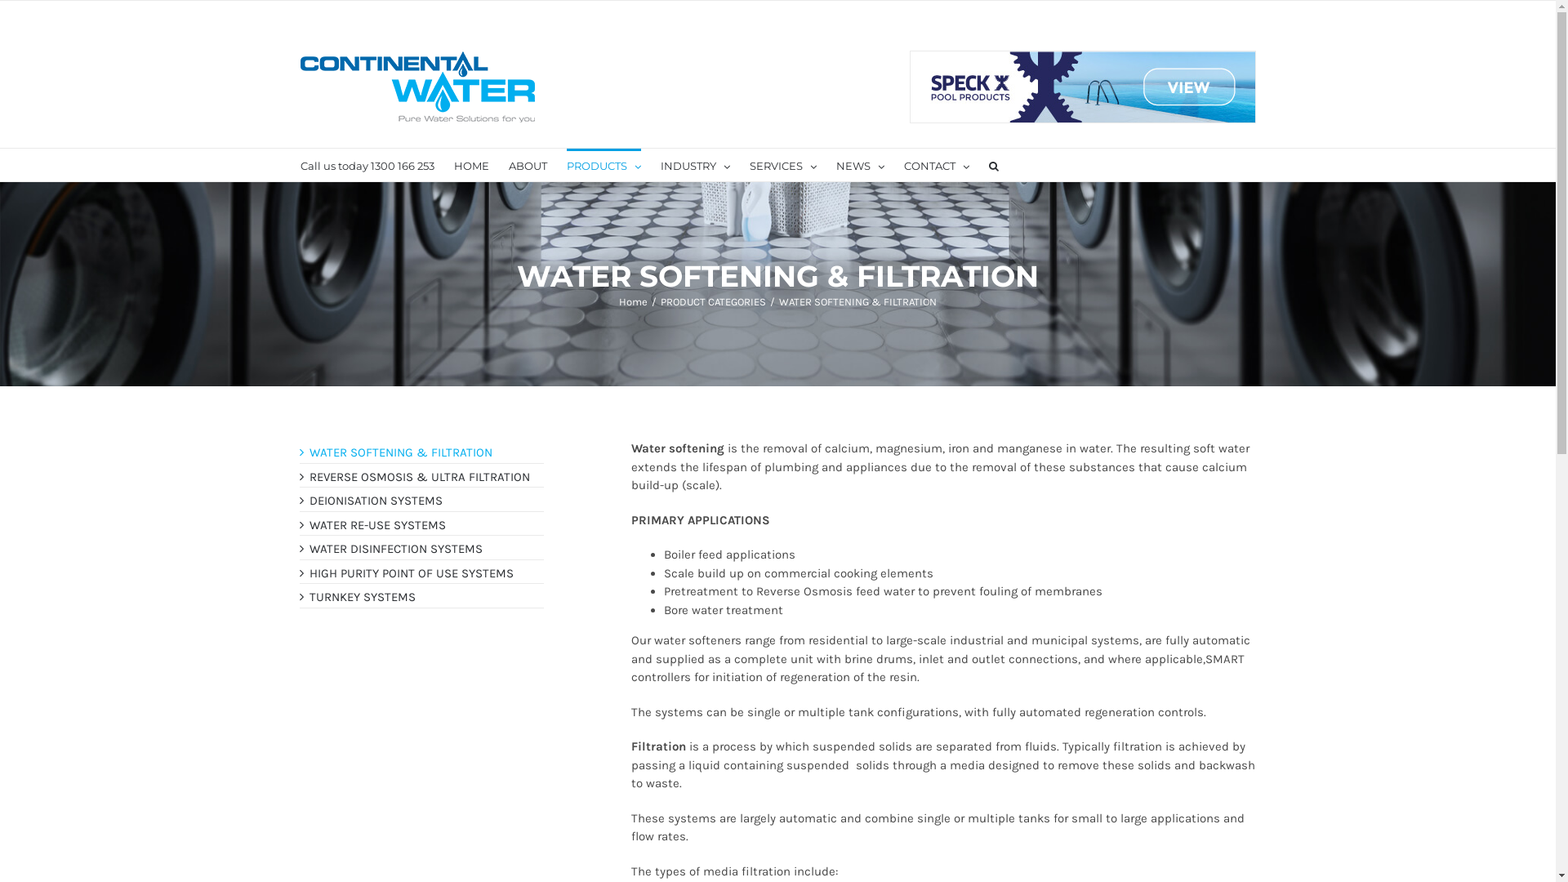  Describe the element at coordinates (993, 165) in the screenshot. I see `Search` at that location.